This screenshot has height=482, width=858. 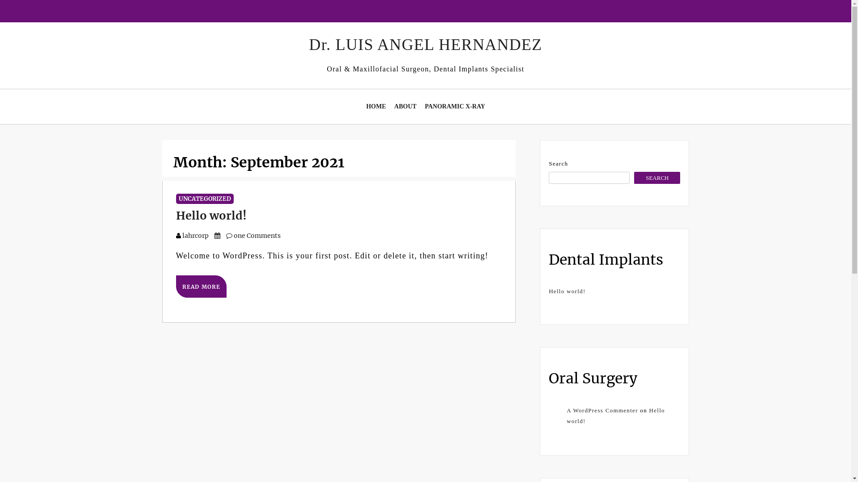 I want to click on UNCATEGORIZED, so click(x=205, y=199).